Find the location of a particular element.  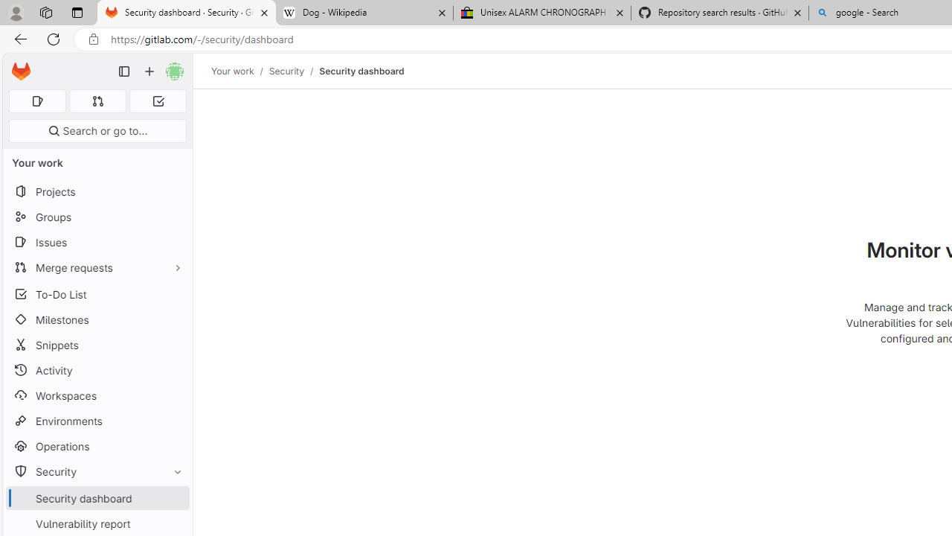

Primary navigation sidebar is located at coordinates (124, 71).